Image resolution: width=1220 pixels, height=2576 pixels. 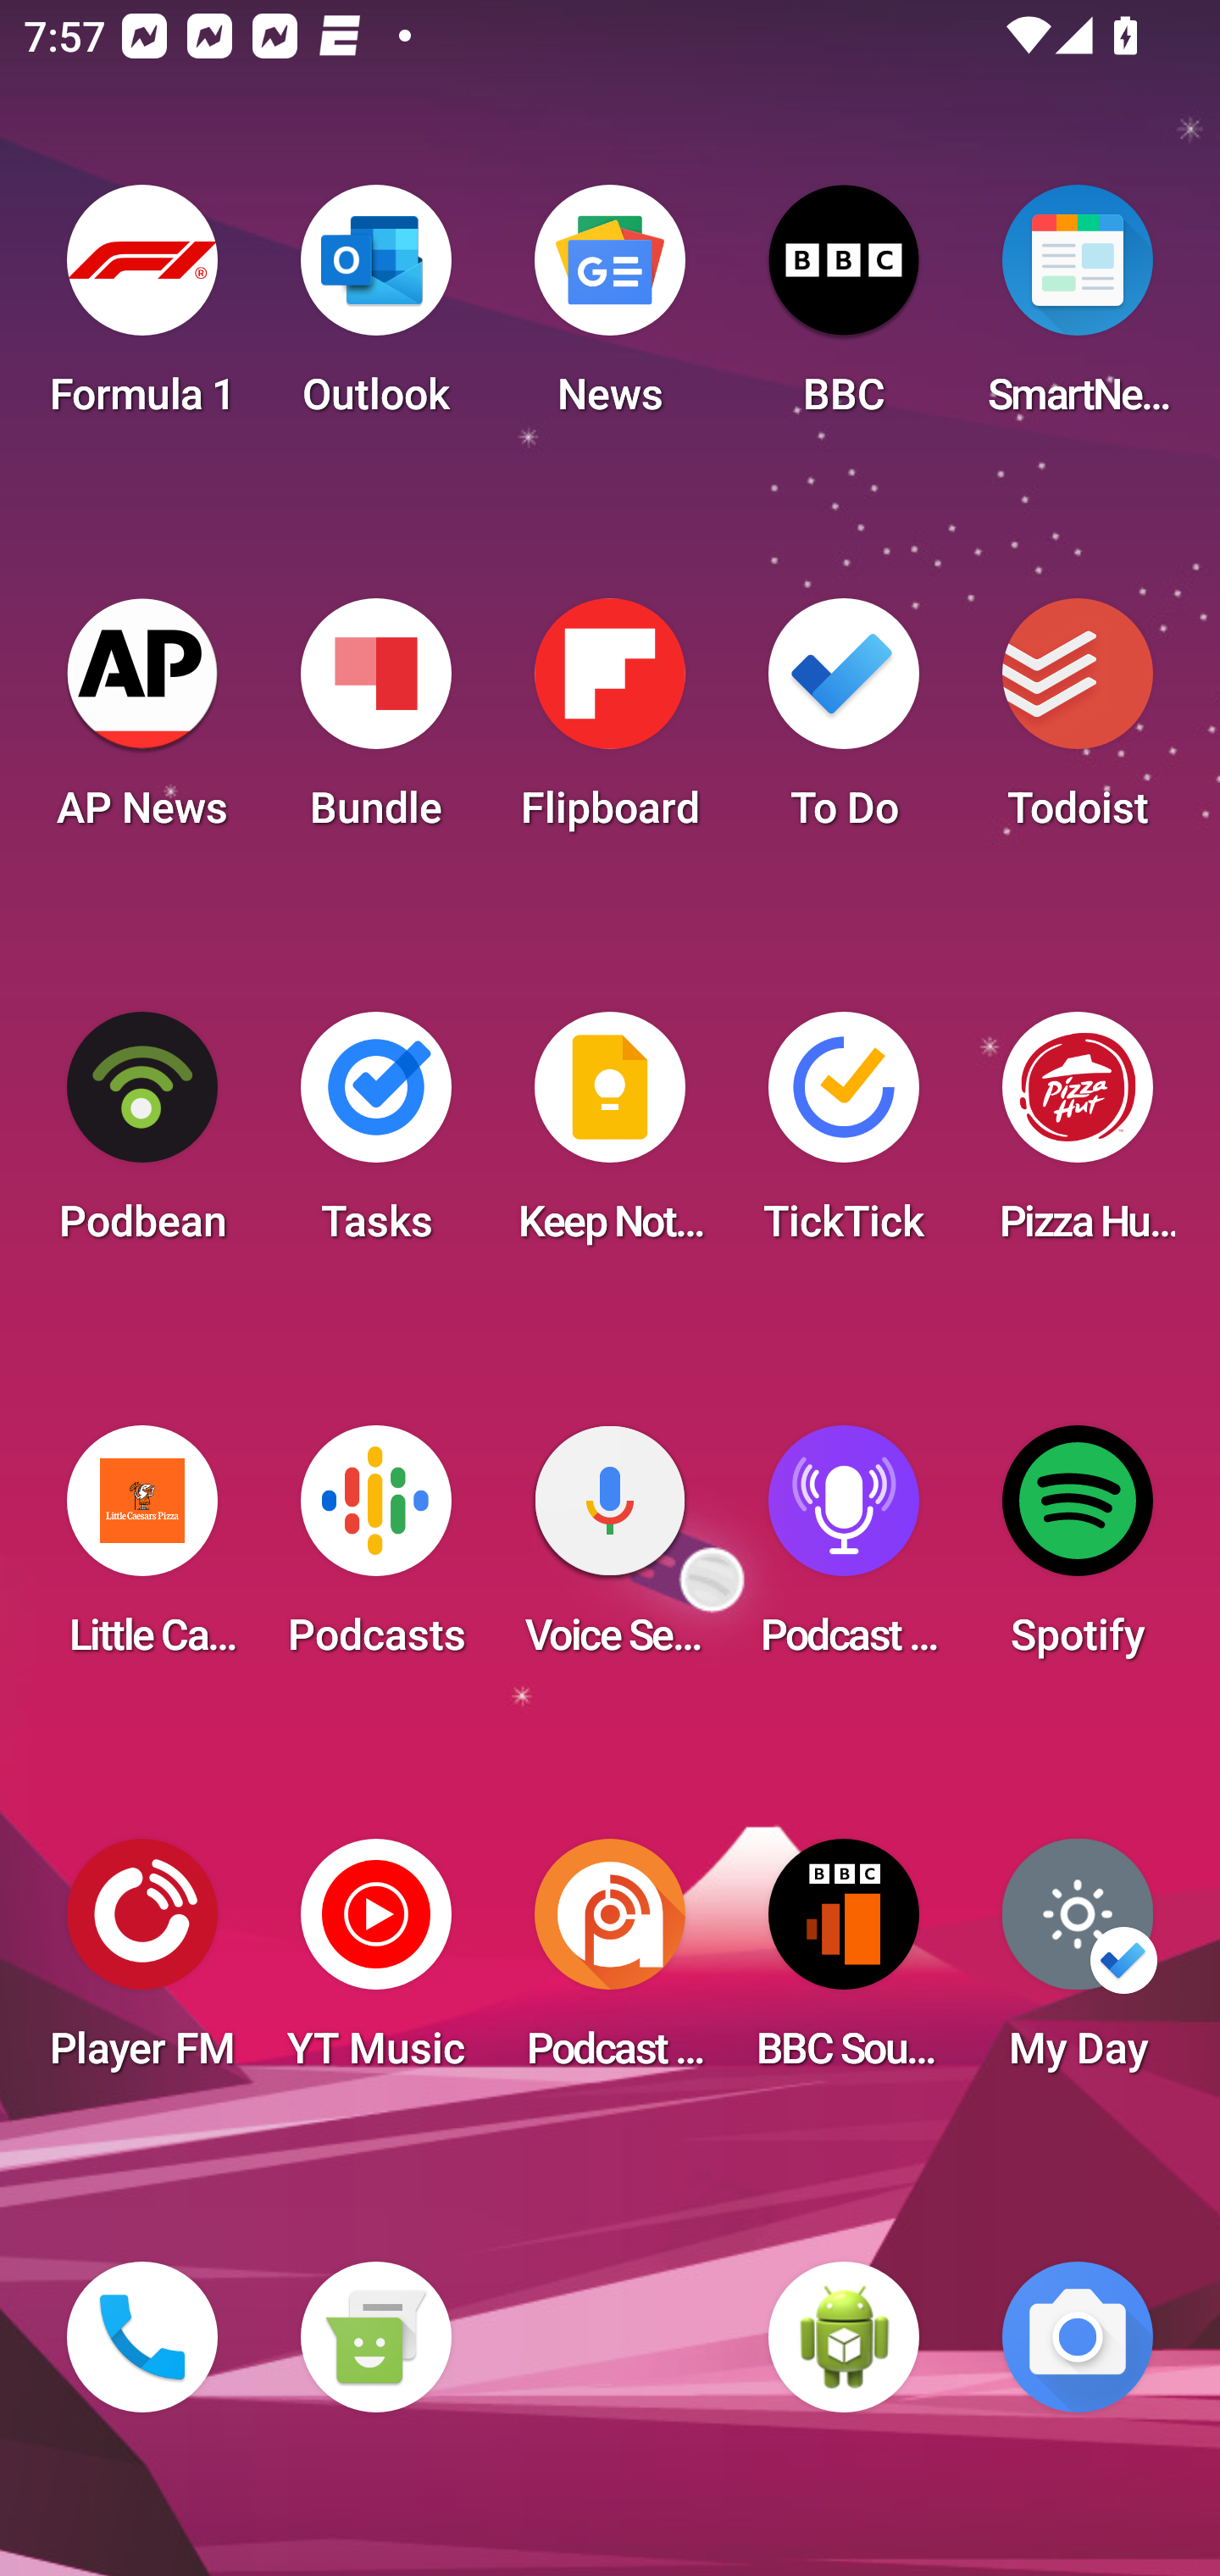 What do you see at coordinates (1078, 724) in the screenshot?
I see `Todoist` at bounding box center [1078, 724].